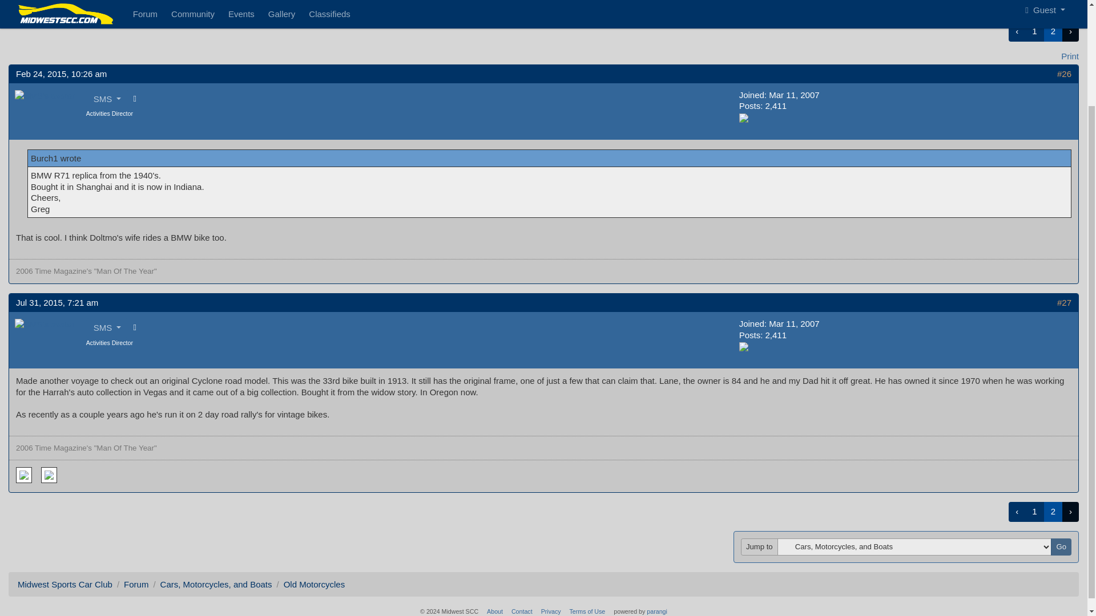 This screenshot has width=1096, height=616. What do you see at coordinates (65, 584) in the screenshot?
I see `Midwest Sports Car Club` at bounding box center [65, 584].